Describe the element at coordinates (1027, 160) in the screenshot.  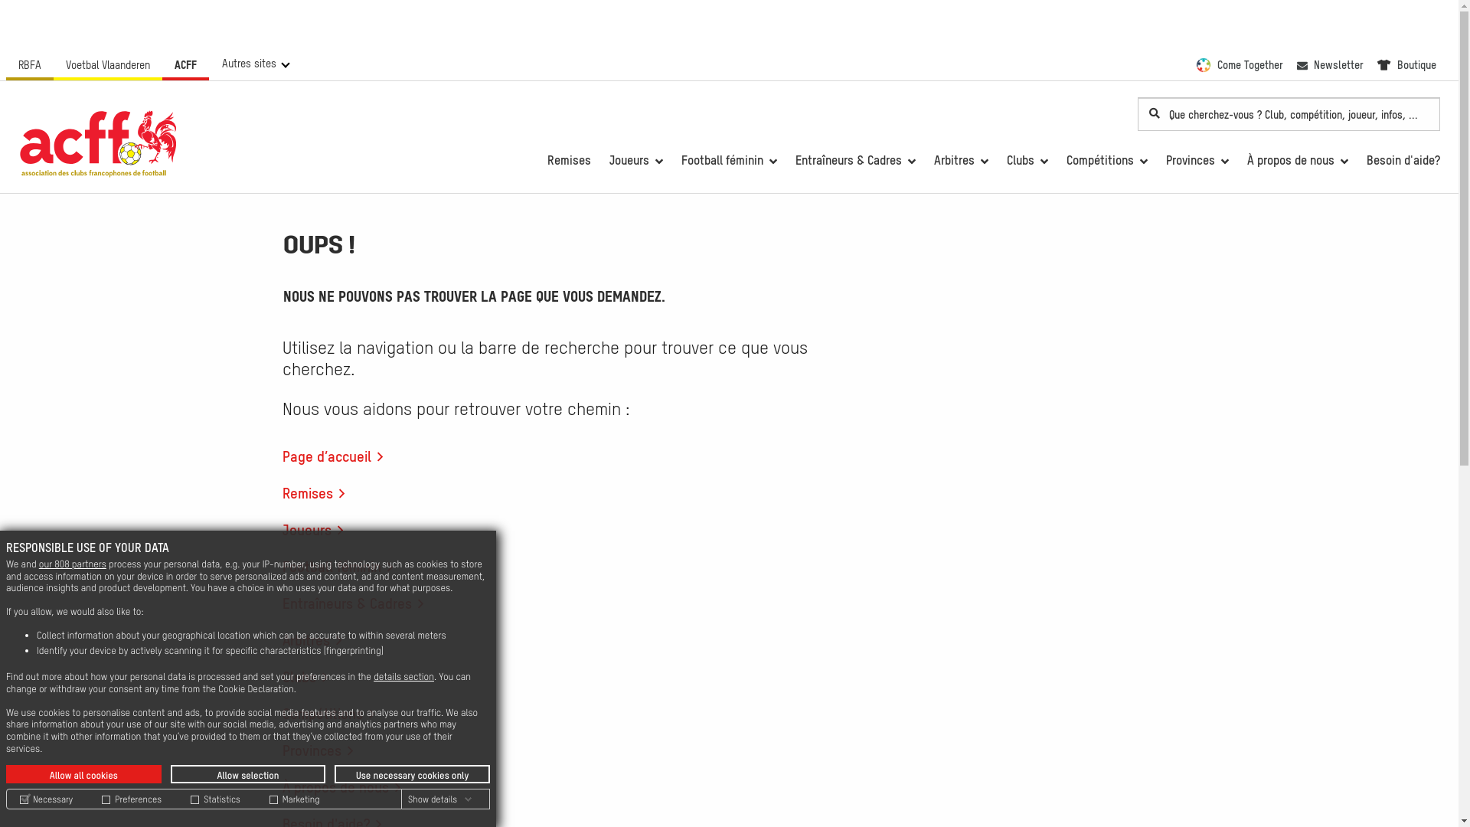
I see `Clubs` at that location.